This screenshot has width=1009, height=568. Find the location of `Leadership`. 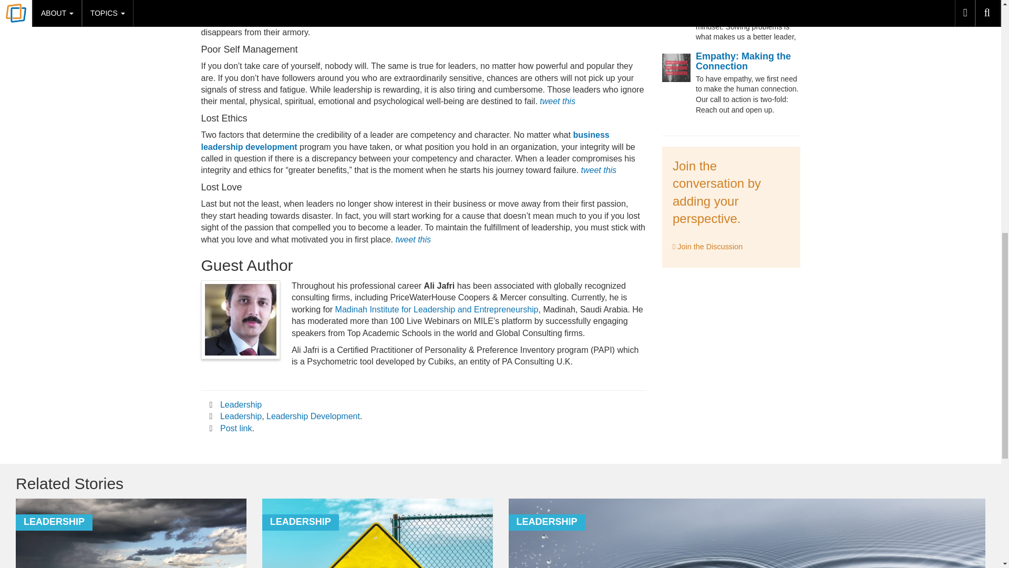

Leadership is located at coordinates (241, 404).